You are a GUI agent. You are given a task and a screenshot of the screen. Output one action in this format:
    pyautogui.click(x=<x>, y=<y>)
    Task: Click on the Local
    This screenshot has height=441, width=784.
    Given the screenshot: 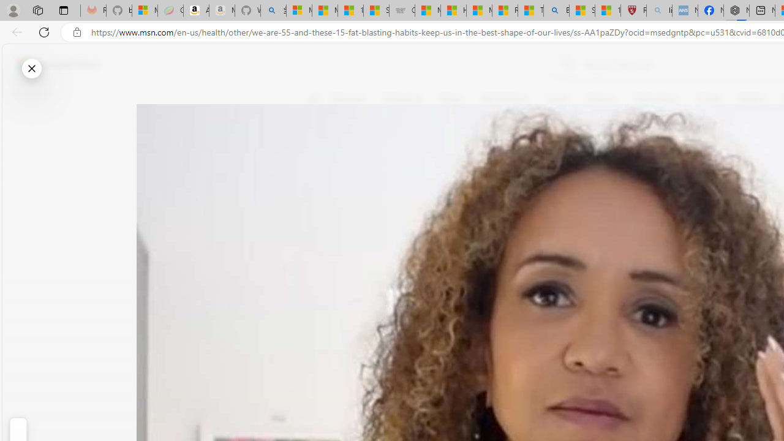 What is the action you would take?
    pyautogui.click(x=557, y=99)
    